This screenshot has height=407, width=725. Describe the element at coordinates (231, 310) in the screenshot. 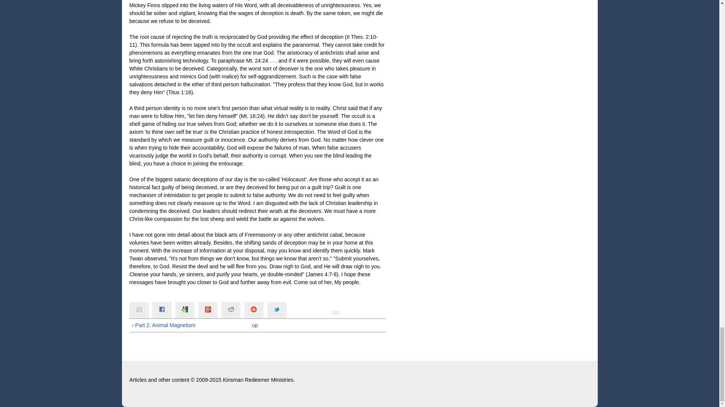

I see `Submit this post on reddit.com` at that location.